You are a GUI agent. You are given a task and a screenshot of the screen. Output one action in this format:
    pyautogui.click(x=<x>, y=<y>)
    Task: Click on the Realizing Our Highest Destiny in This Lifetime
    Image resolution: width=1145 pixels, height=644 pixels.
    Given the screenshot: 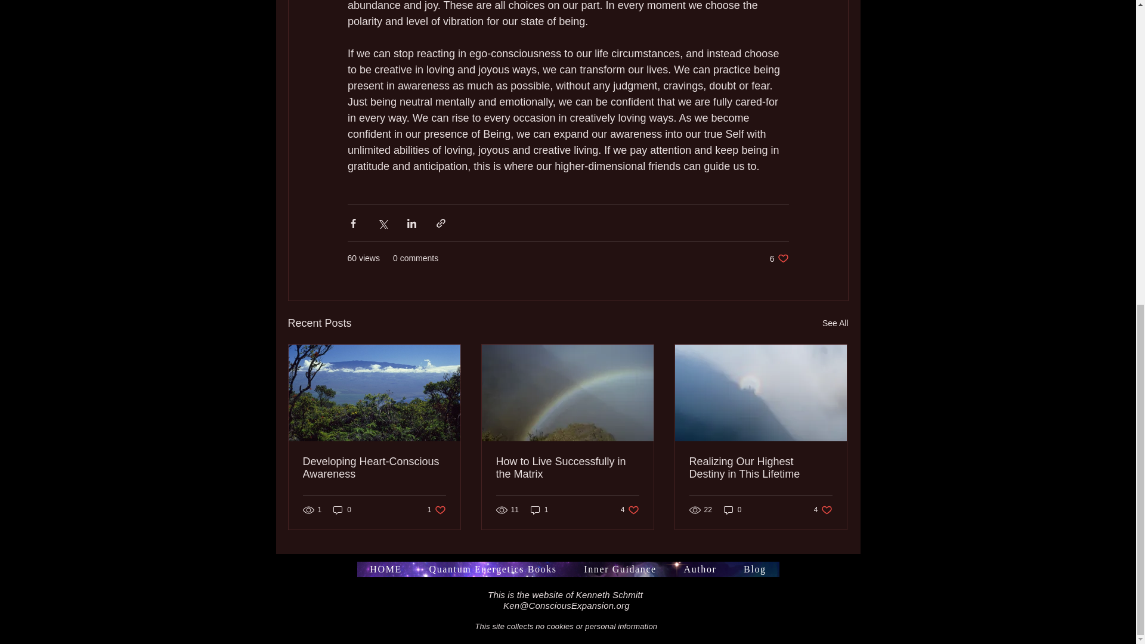 What is the action you would take?
    pyautogui.click(x=630, y=510)
    